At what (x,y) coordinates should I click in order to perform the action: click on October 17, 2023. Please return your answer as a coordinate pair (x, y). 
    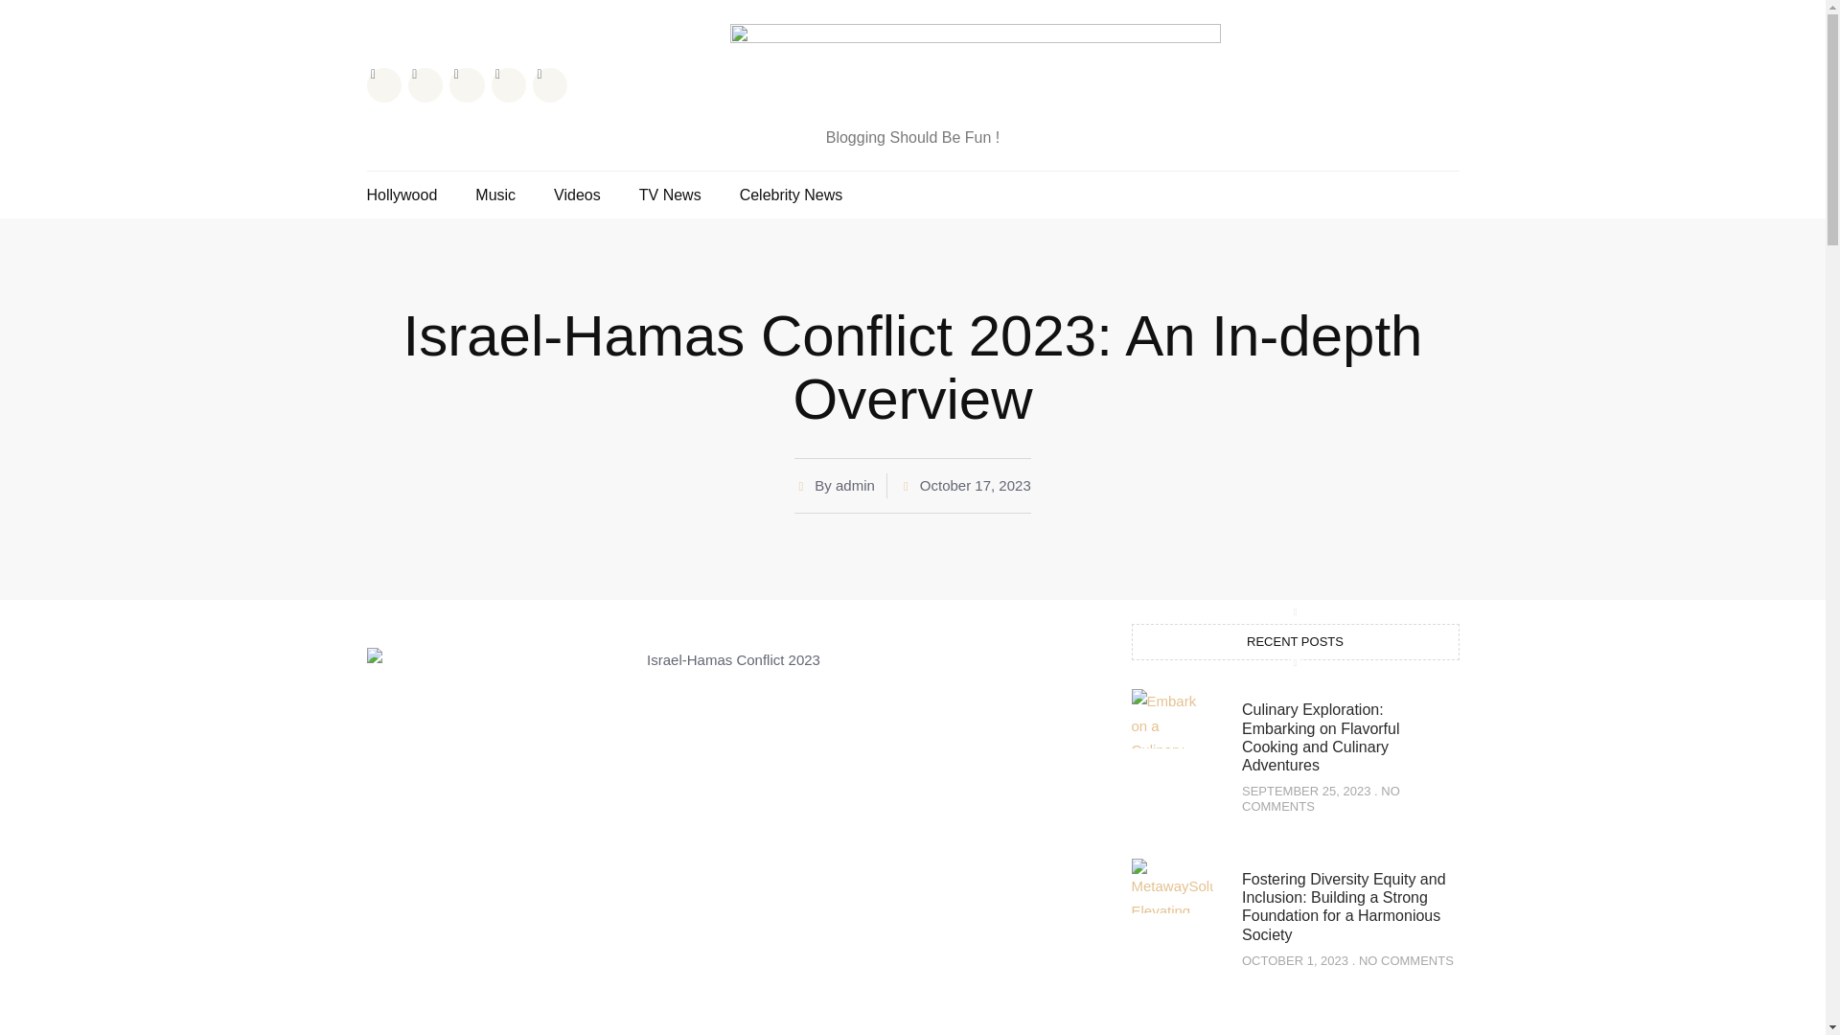
    Looking at the image, I should click on (964, 485).